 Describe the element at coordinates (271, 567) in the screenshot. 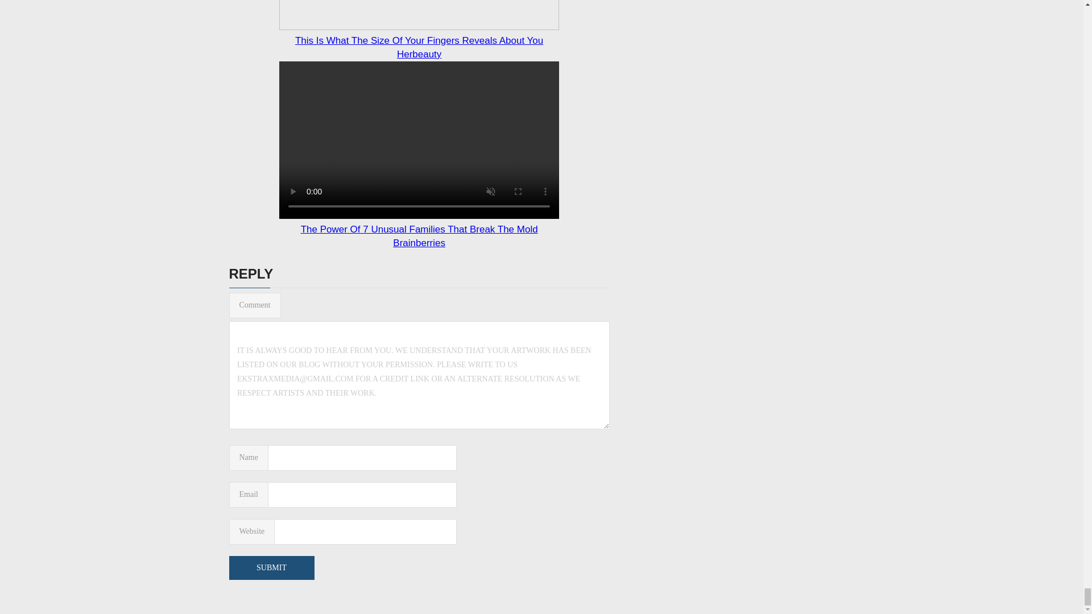

I see `Submit` at that location.